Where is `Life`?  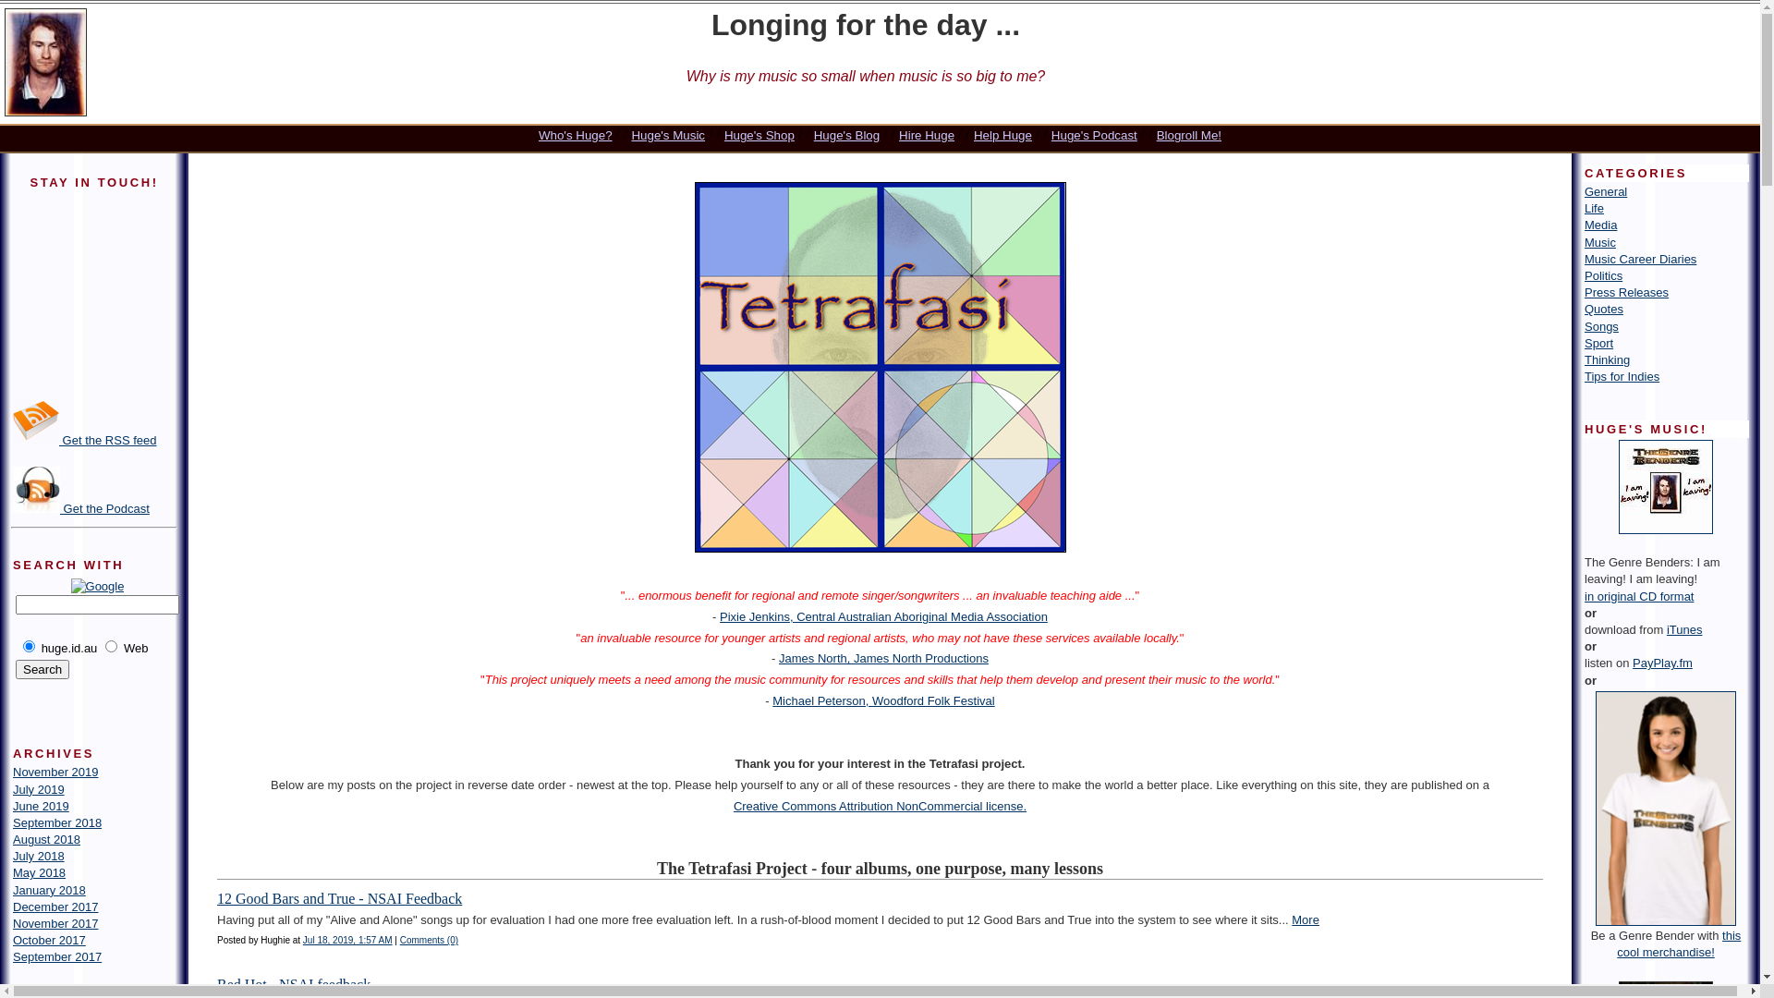 Life is located at coordinates (1595, 209).